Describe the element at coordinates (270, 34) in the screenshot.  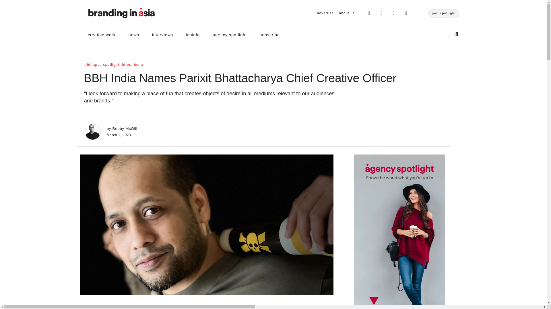
I see `subscribe` at that location.